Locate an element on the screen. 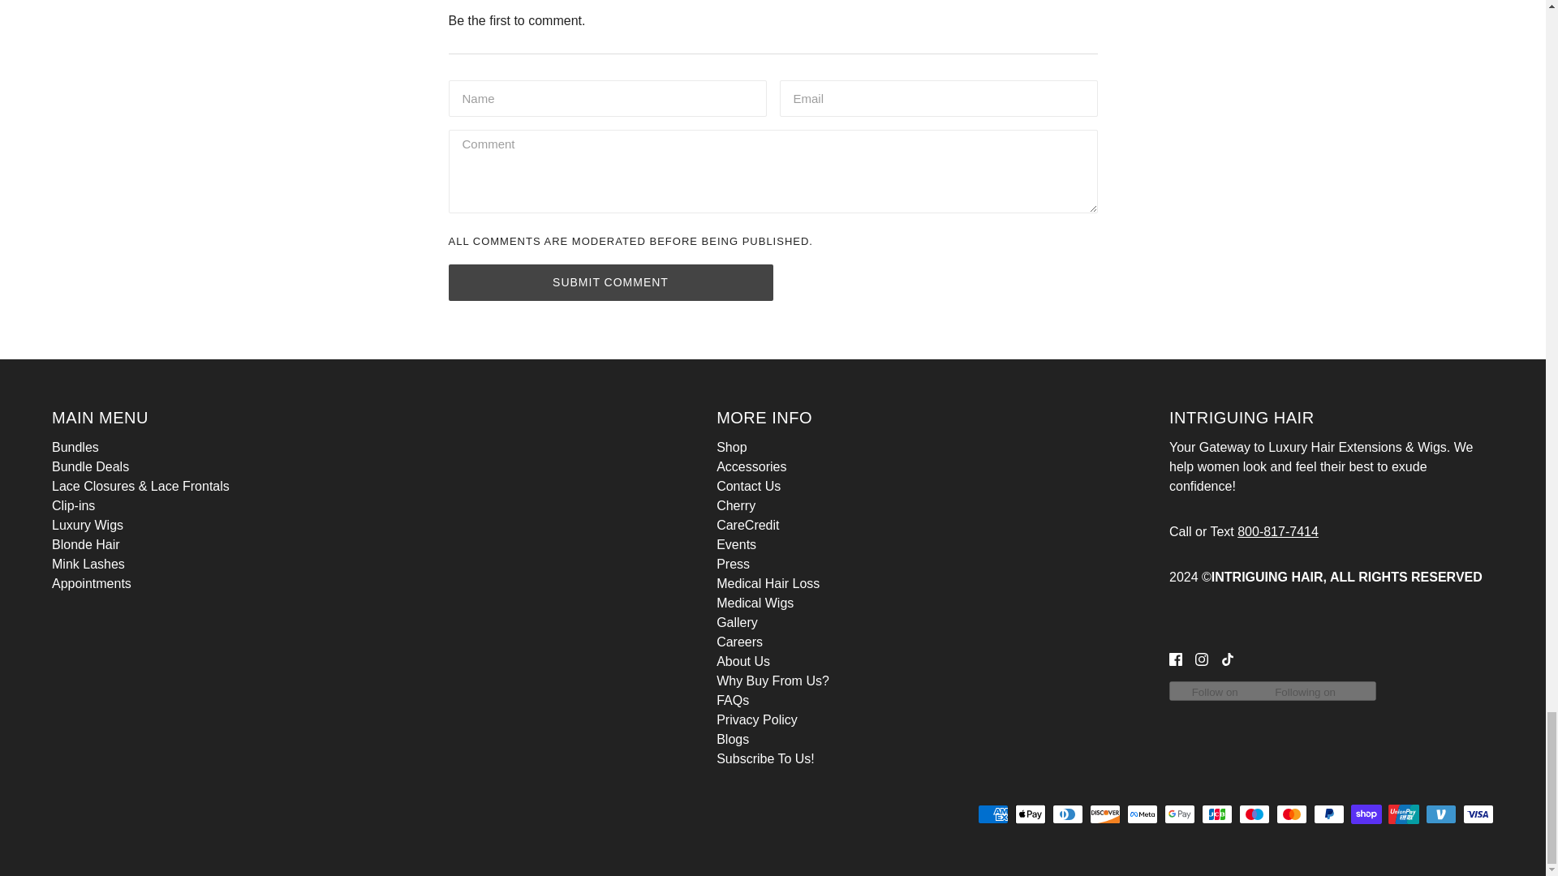 The width and height of the screenshot is (1558, 876). Mink Lashes is located at coordinates (88, 564).